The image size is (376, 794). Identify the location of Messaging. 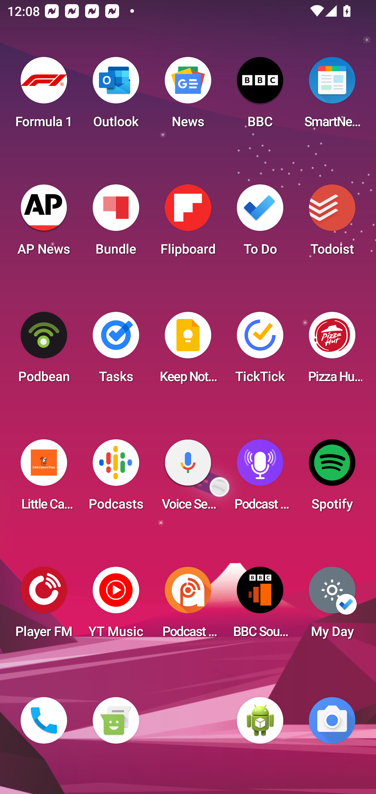
(116, 720).